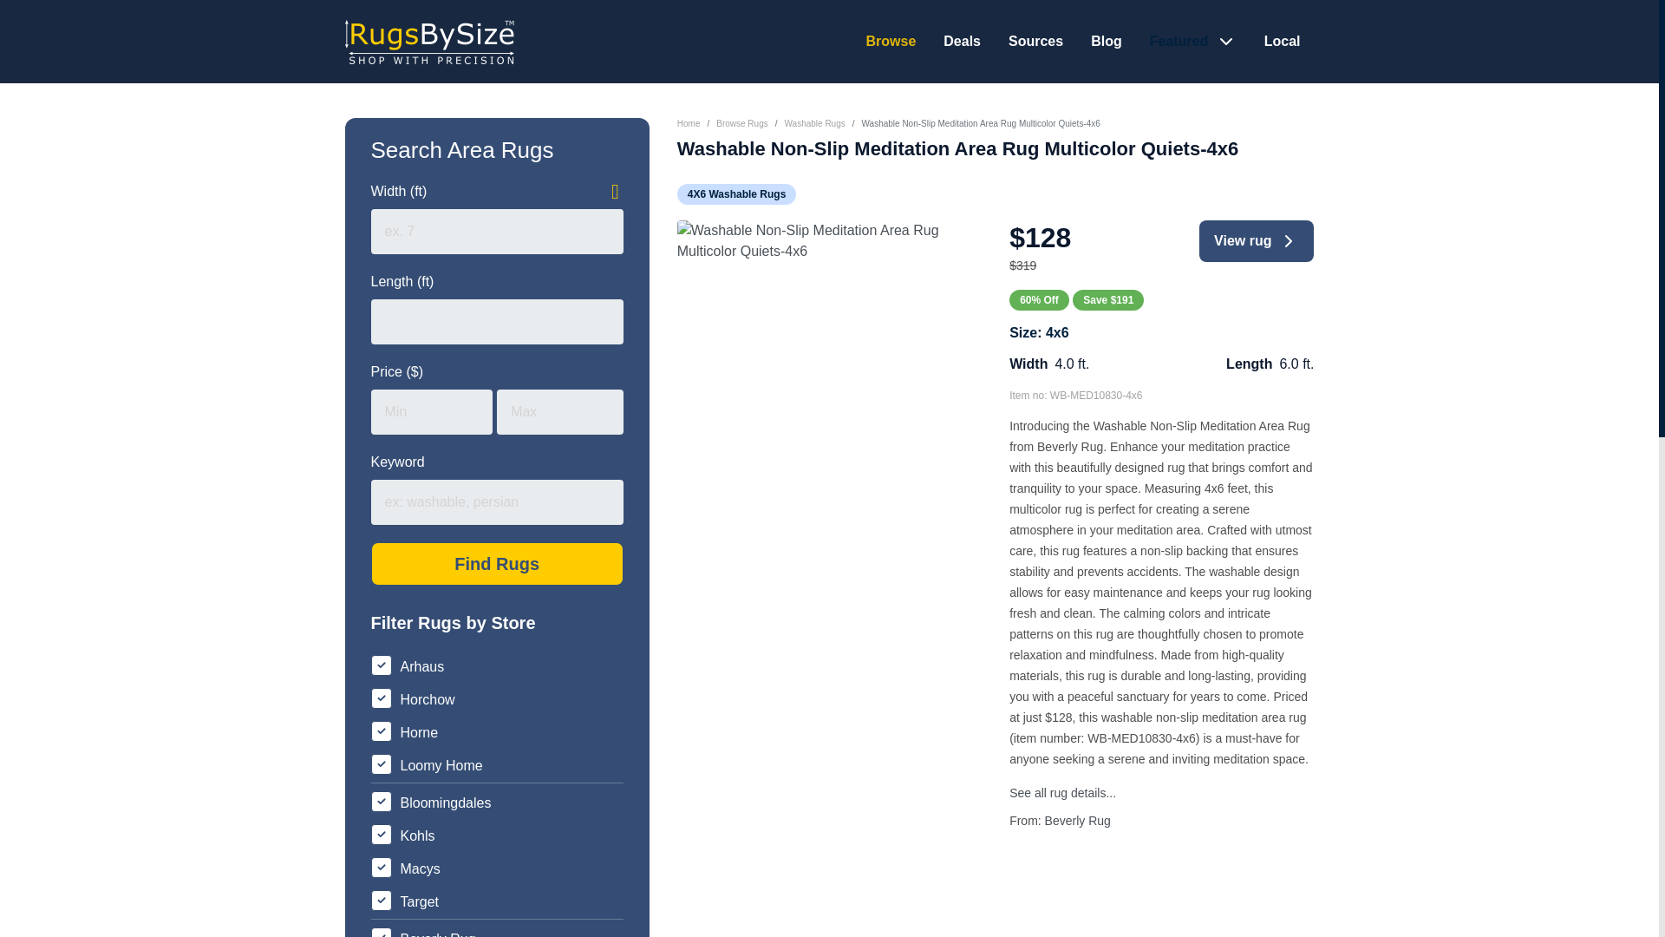 Image resolution: width=1665 pixels, height=937 pixels. Describe the element at coordinates (497, 564) in the screenshot. I see `Find Rugs` at that location.